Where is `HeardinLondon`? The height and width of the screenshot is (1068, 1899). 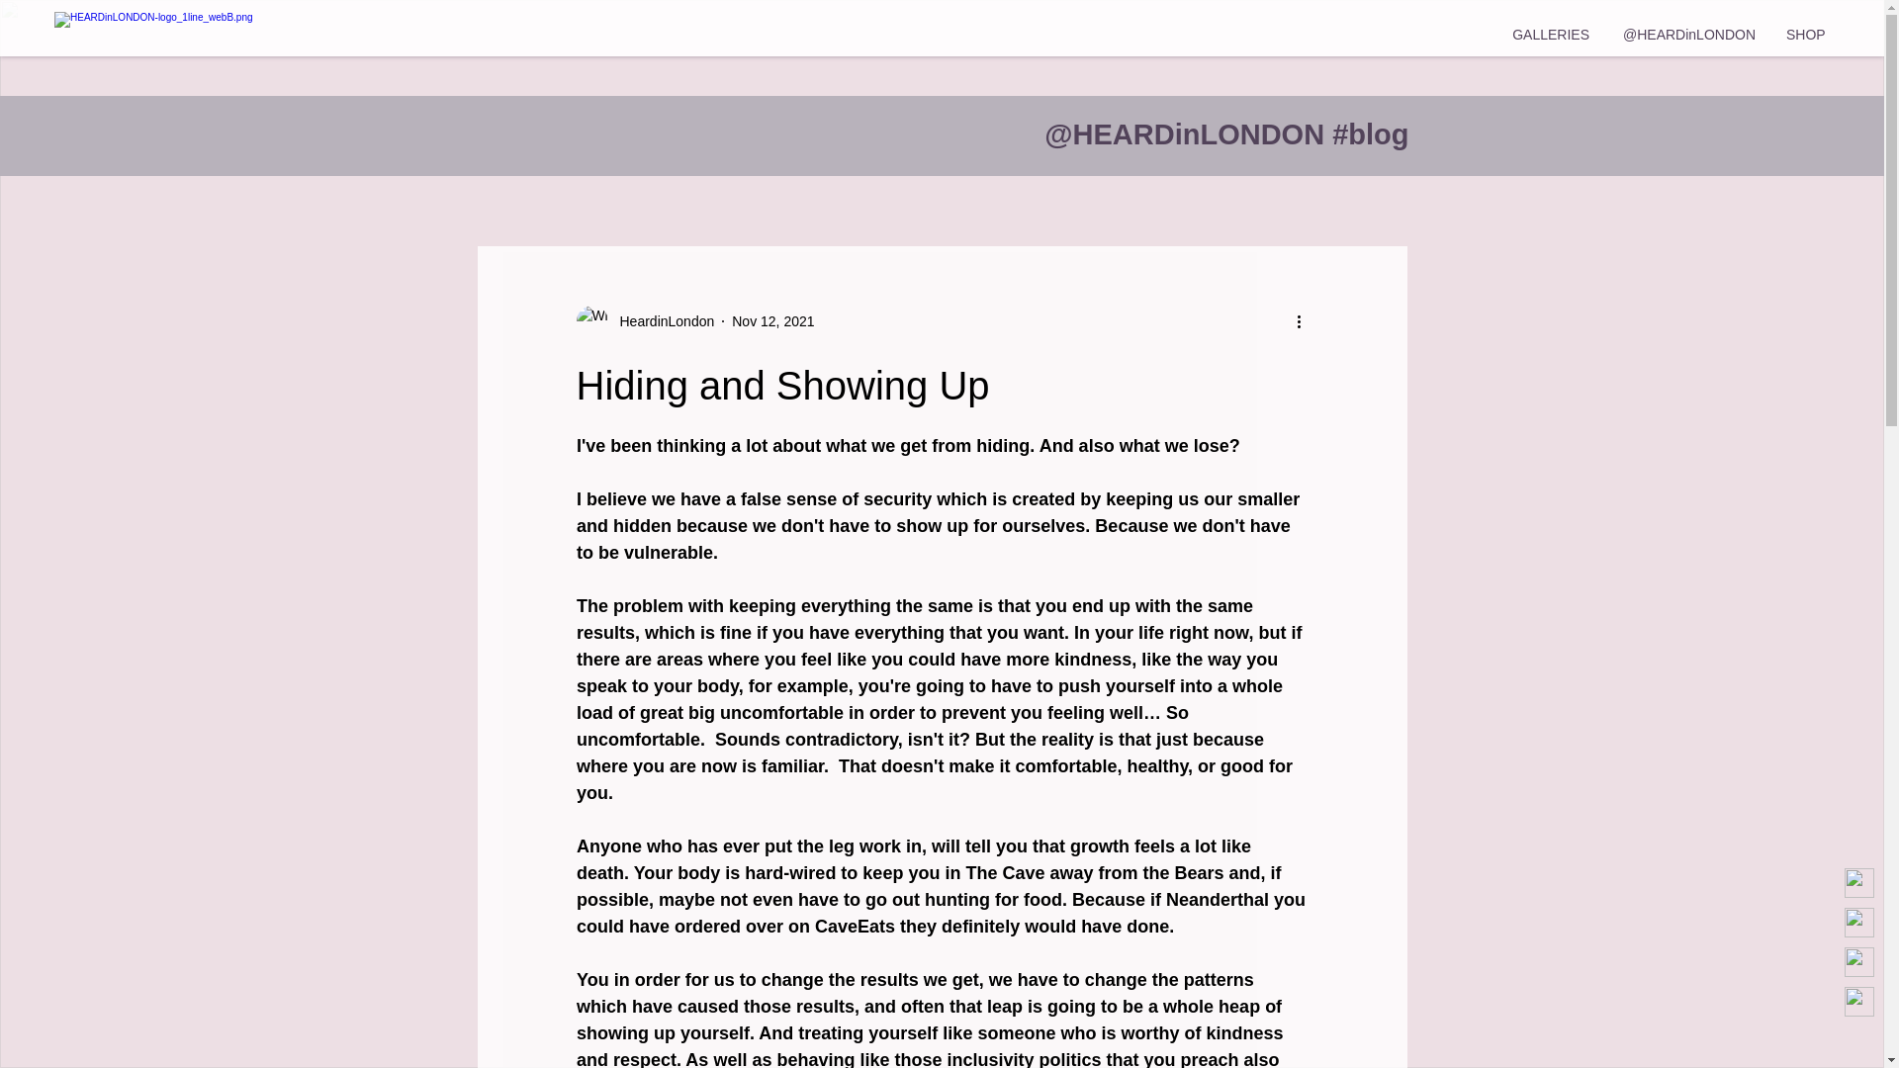 HeardinLondon is located at coordinates (661, 320).